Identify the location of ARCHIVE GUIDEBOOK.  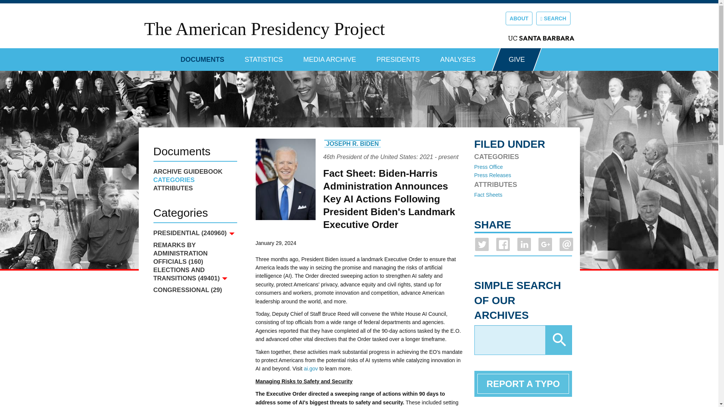
(195, 171).